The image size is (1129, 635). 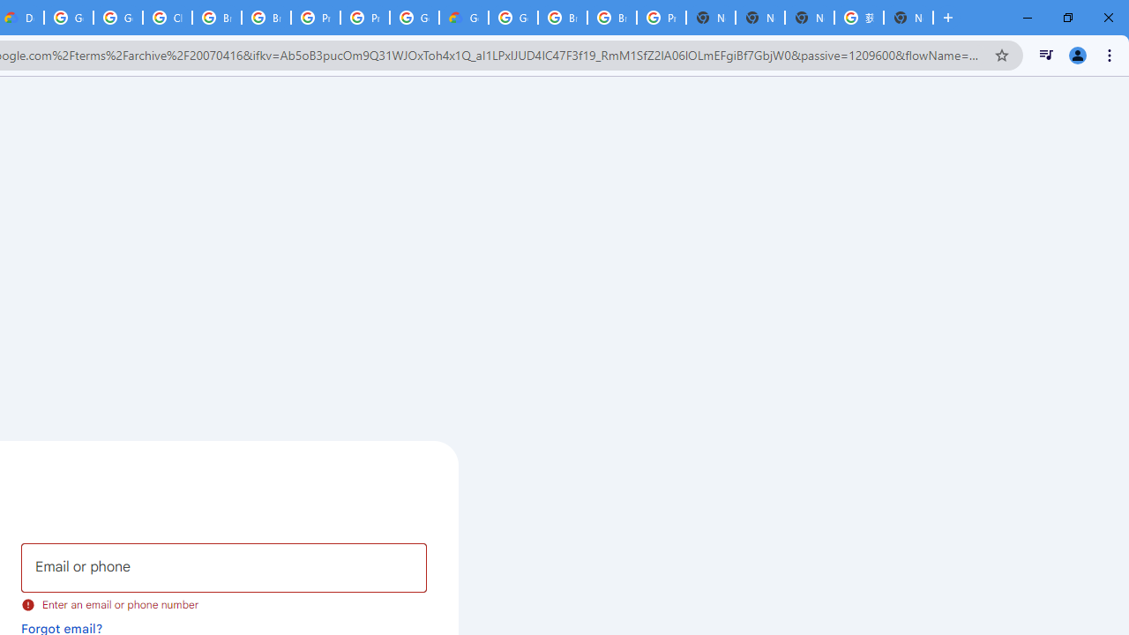 I want to click on Google Cloud Estimate Summary, so click(x=464, y=18).